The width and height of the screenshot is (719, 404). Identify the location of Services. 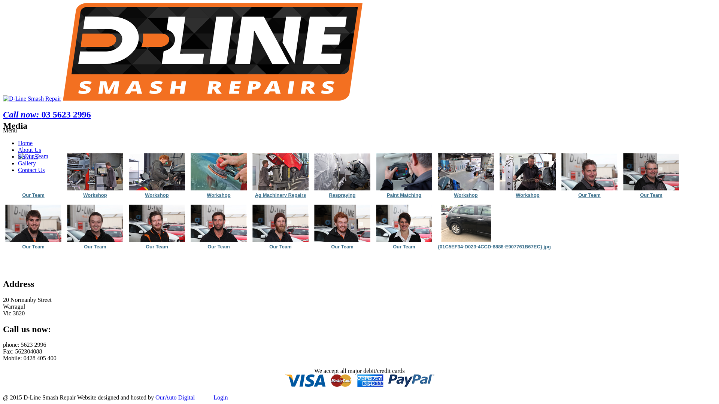
(28, 156).